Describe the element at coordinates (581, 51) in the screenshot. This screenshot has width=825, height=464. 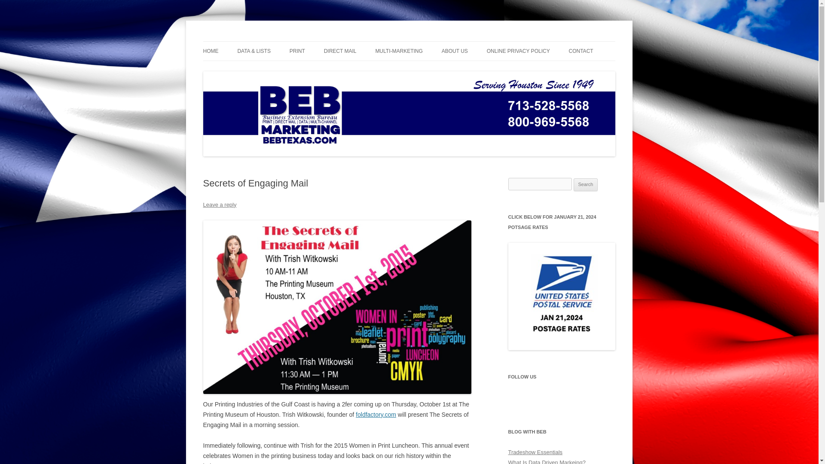
I see `CONTACT` at that location.